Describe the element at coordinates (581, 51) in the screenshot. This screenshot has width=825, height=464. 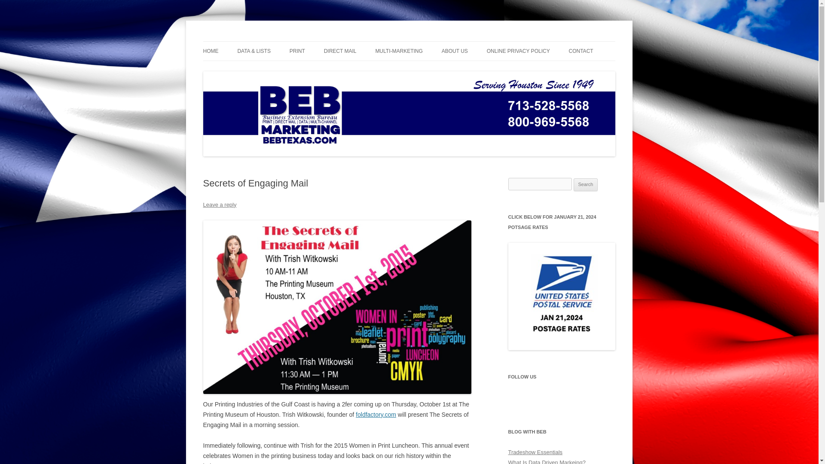
I see `CONTACT` at that location.